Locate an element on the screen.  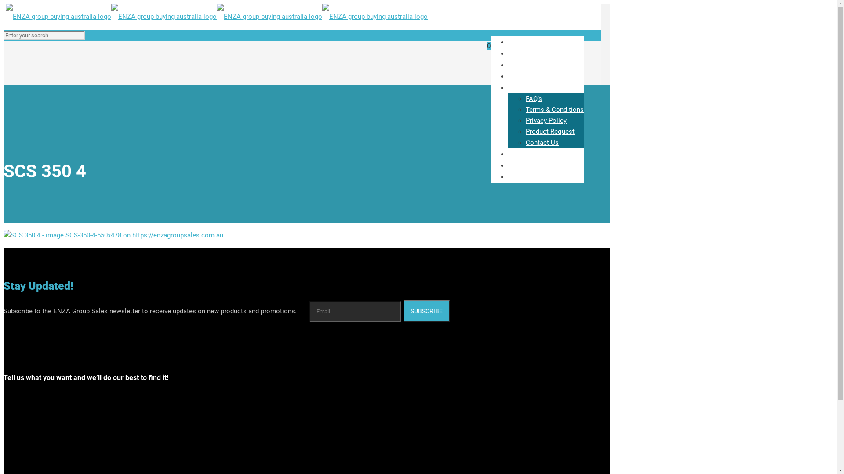
Product Request is located at coordinates (550, 132).